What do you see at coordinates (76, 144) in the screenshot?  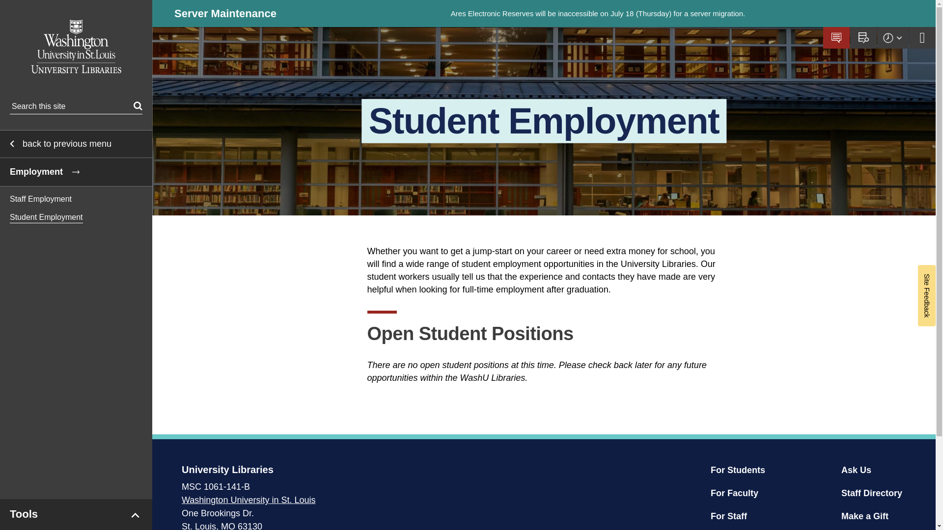 I see `back to previous menu` at bounding box center [76, 144].